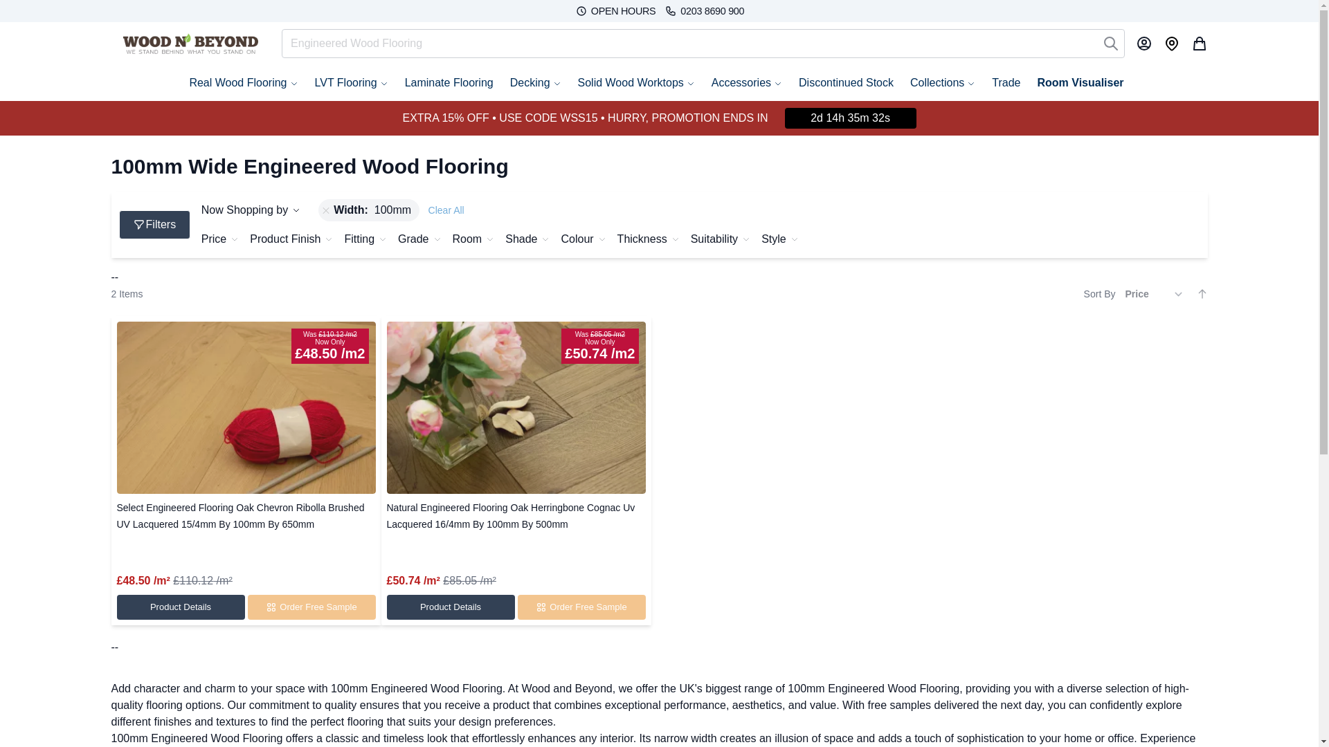 The height and width of the screenshot is (747, 1329). Describe the element at coordinates (1202, 293) in the screenshot. I see `Set Descending Direction` at that location.